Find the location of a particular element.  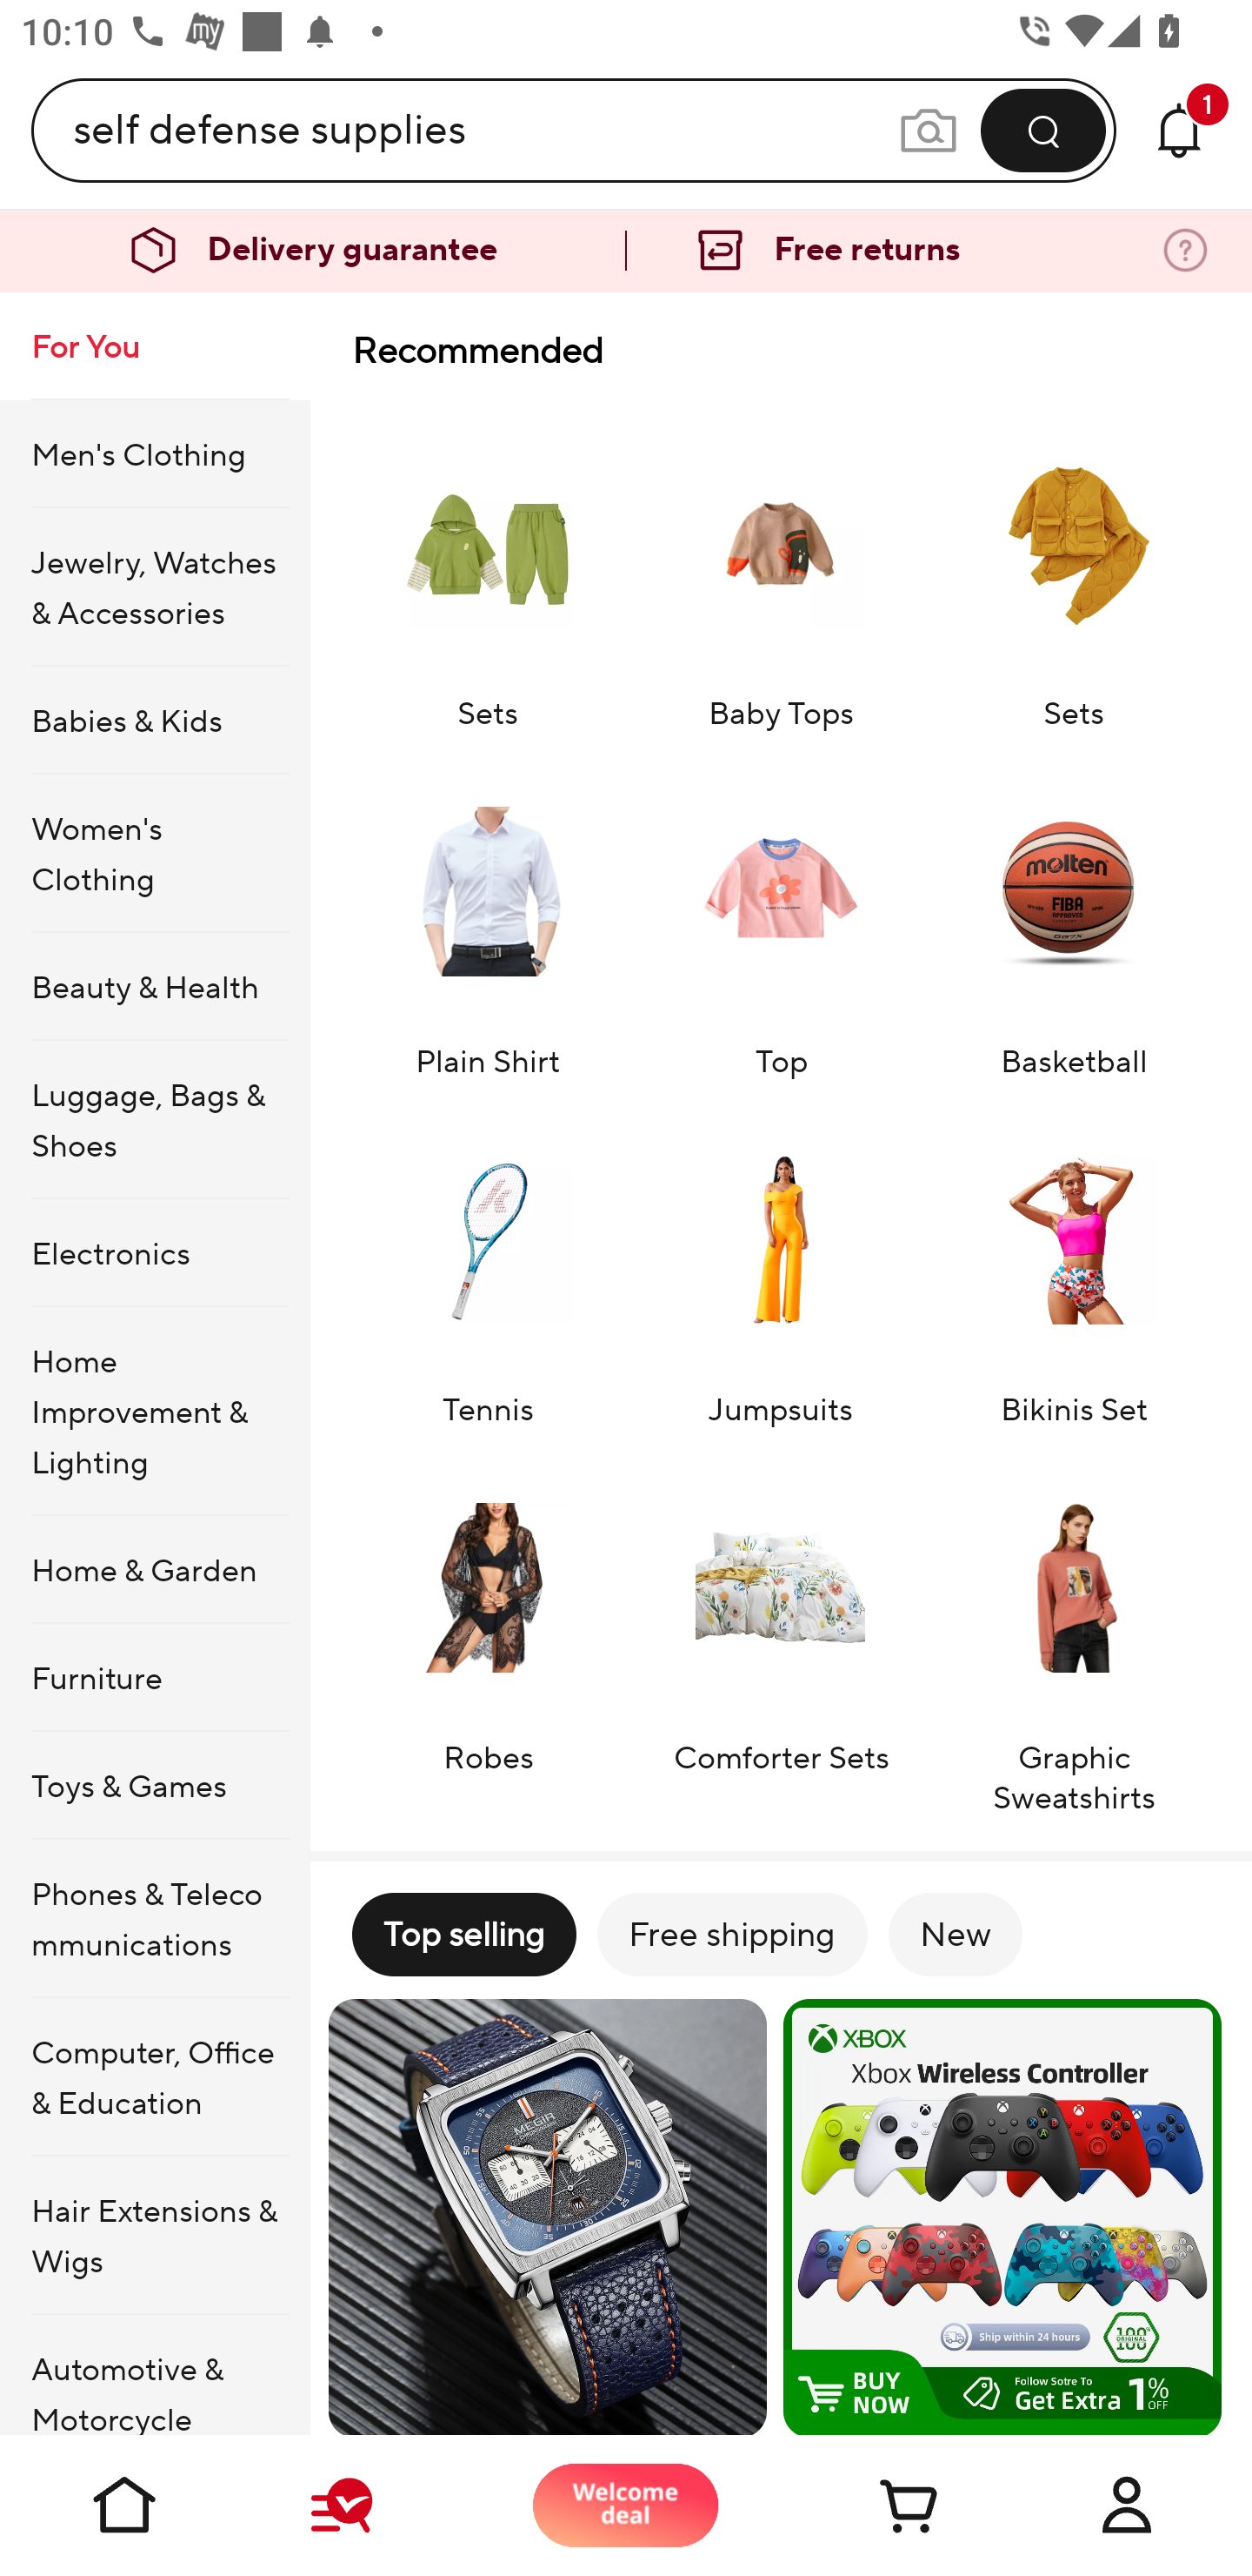

Jewelry, Watches & Accessories is located at coordinates (155, 587).